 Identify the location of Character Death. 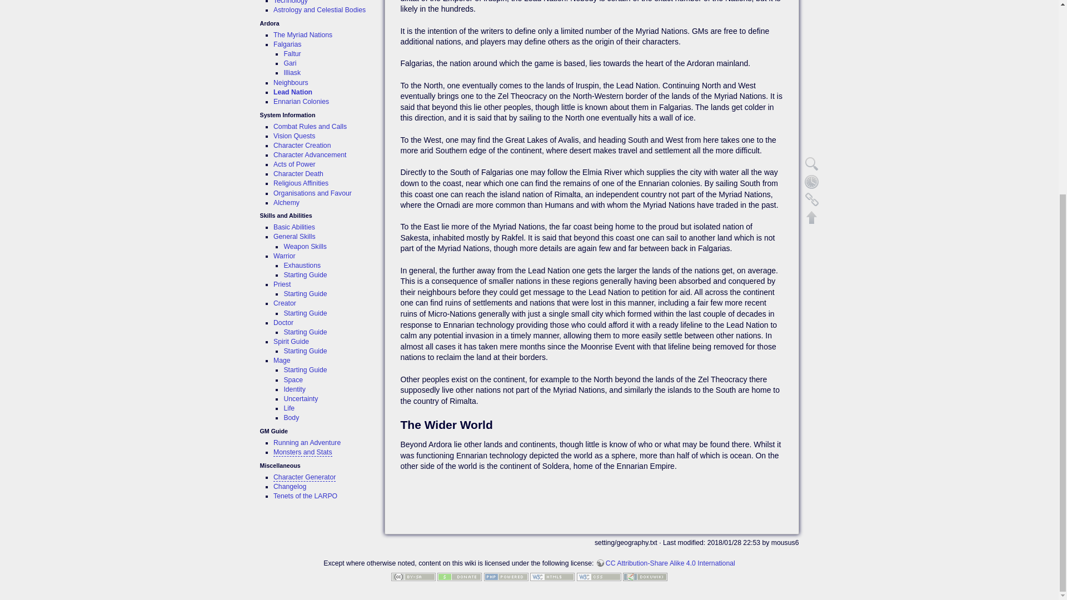
(298, 173).